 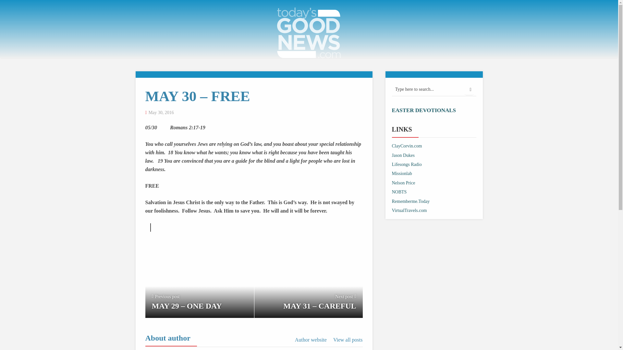 What do you see at coordinates (404, 183) in the screenshot?
I see `Nelson Price` at bounding box center [404, 183].